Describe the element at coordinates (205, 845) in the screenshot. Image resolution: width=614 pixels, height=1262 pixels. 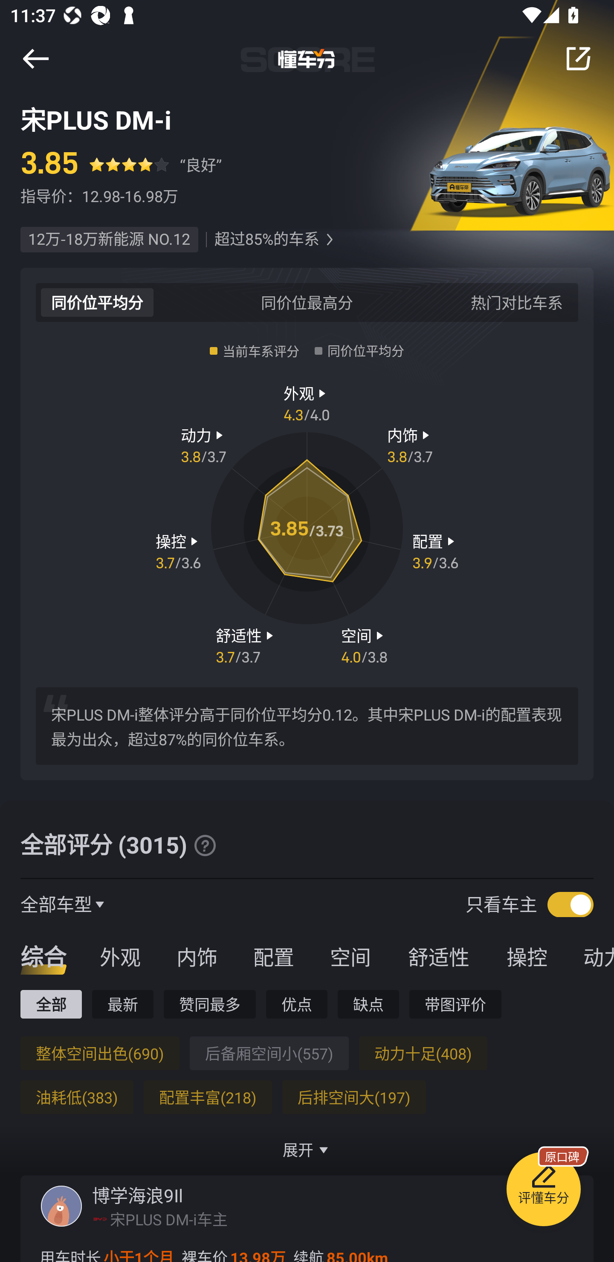
I see `` at that location.